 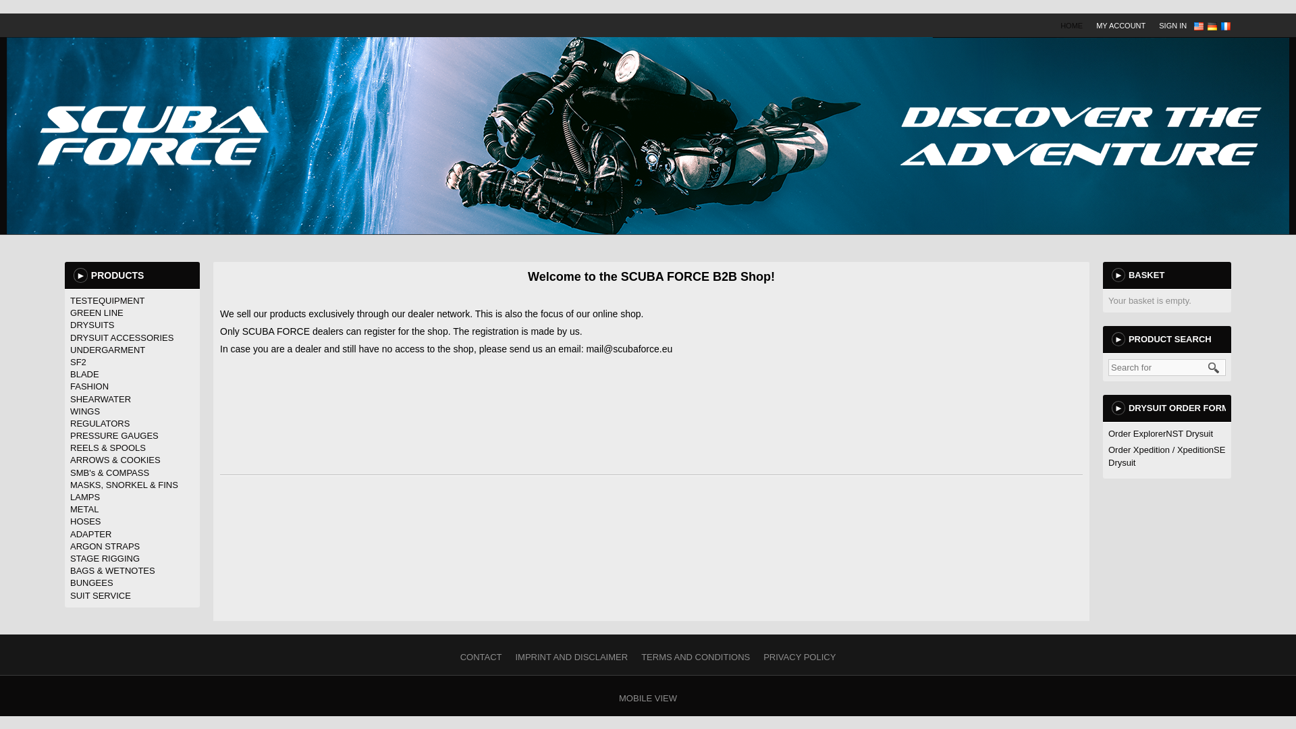 What do you see at coordinates (100, 423) in the screenshot?
I see `REGULATORS` at bounding box center [100, 423].